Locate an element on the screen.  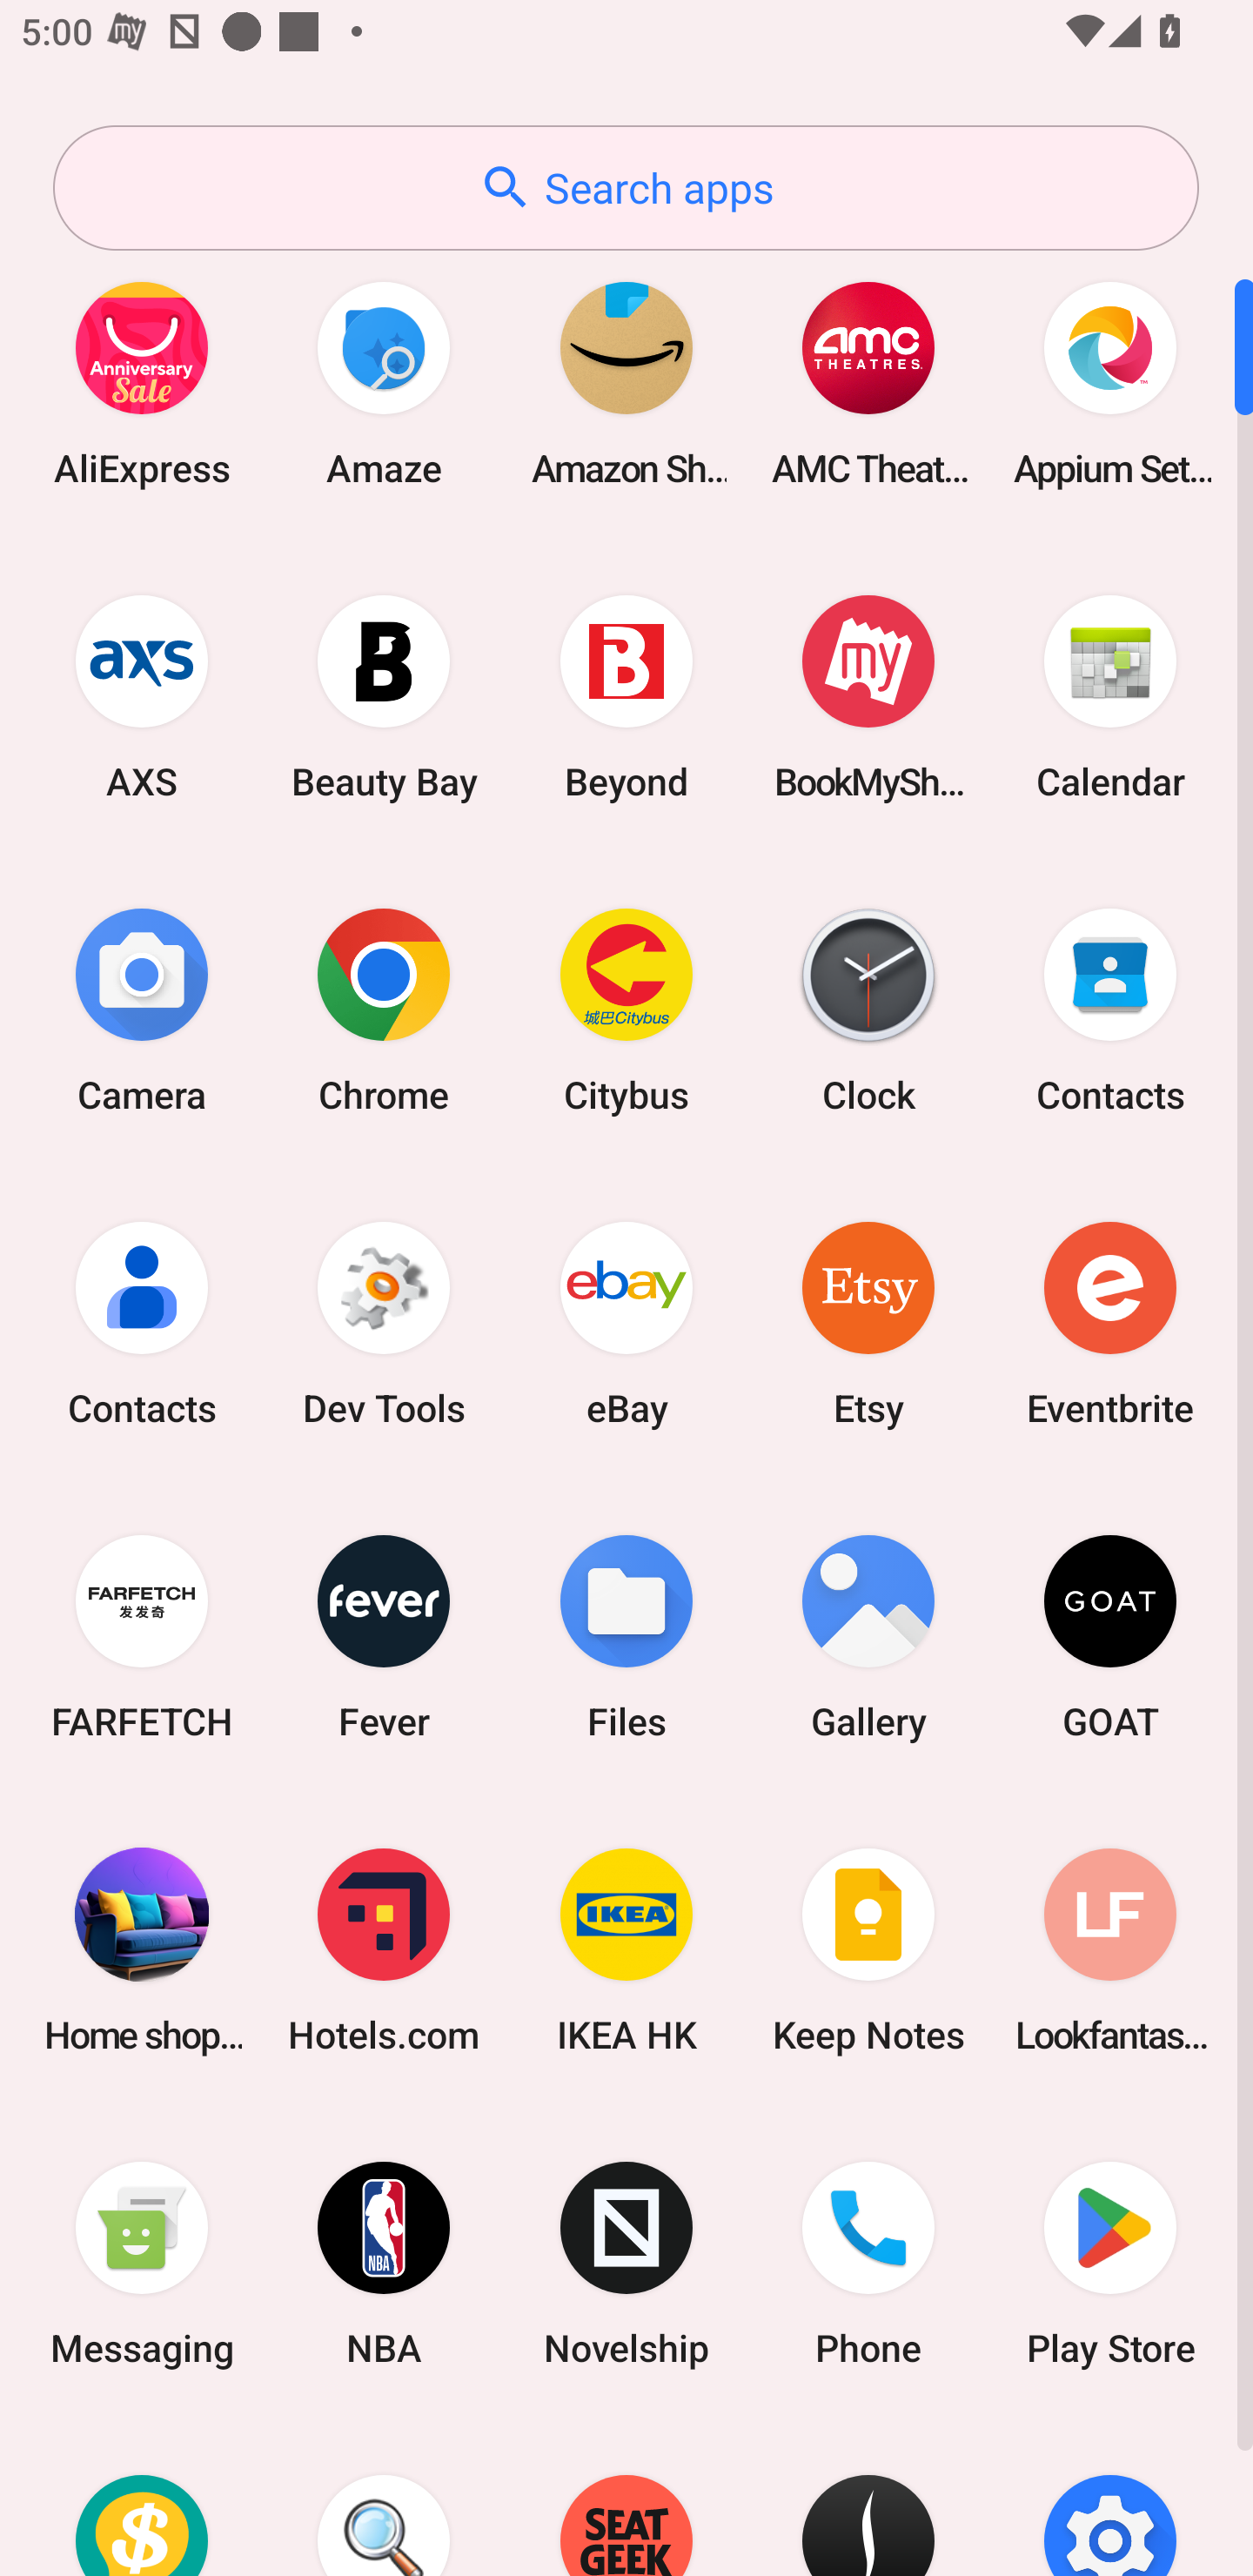
Search is located at coordinates (384, 2499).